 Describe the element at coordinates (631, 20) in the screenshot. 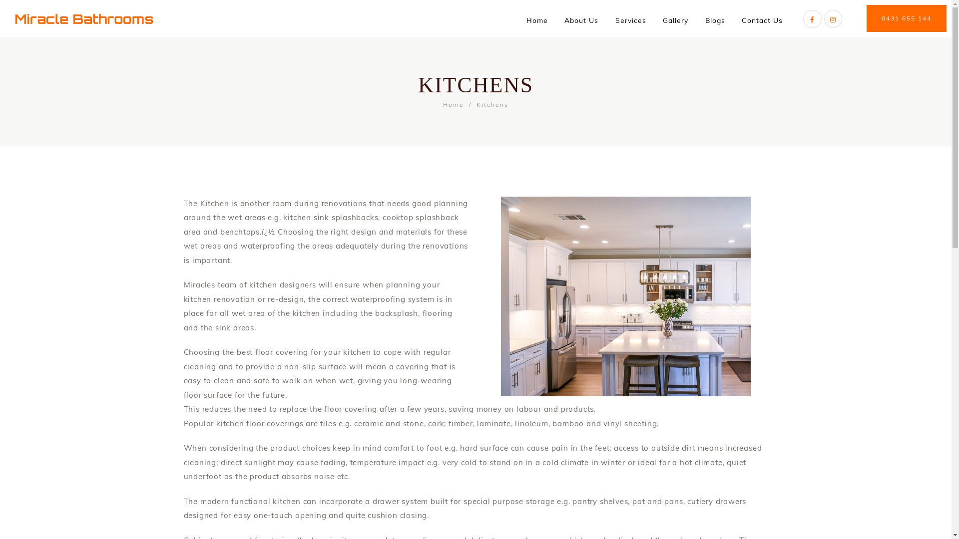

I see `Services` at that location.